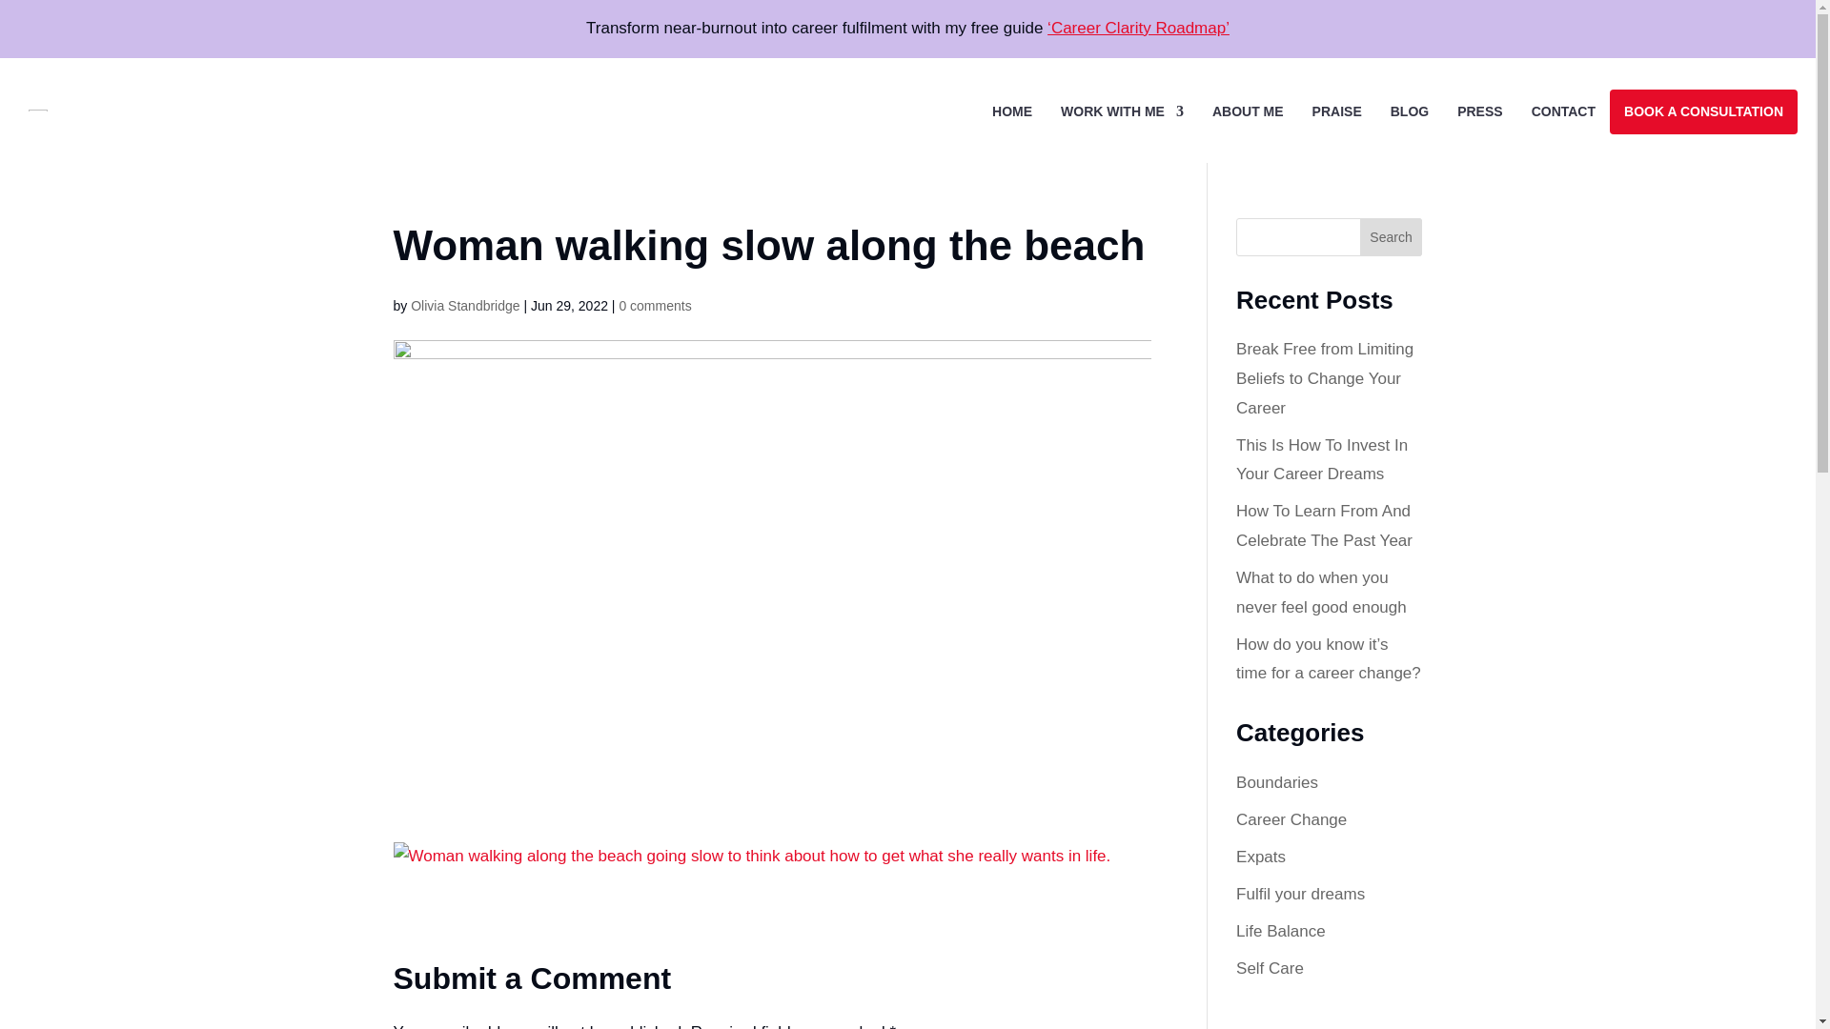 The width and height of the screenshot is (1830, 1029). I want to click on HOME, so click(1011, 111).